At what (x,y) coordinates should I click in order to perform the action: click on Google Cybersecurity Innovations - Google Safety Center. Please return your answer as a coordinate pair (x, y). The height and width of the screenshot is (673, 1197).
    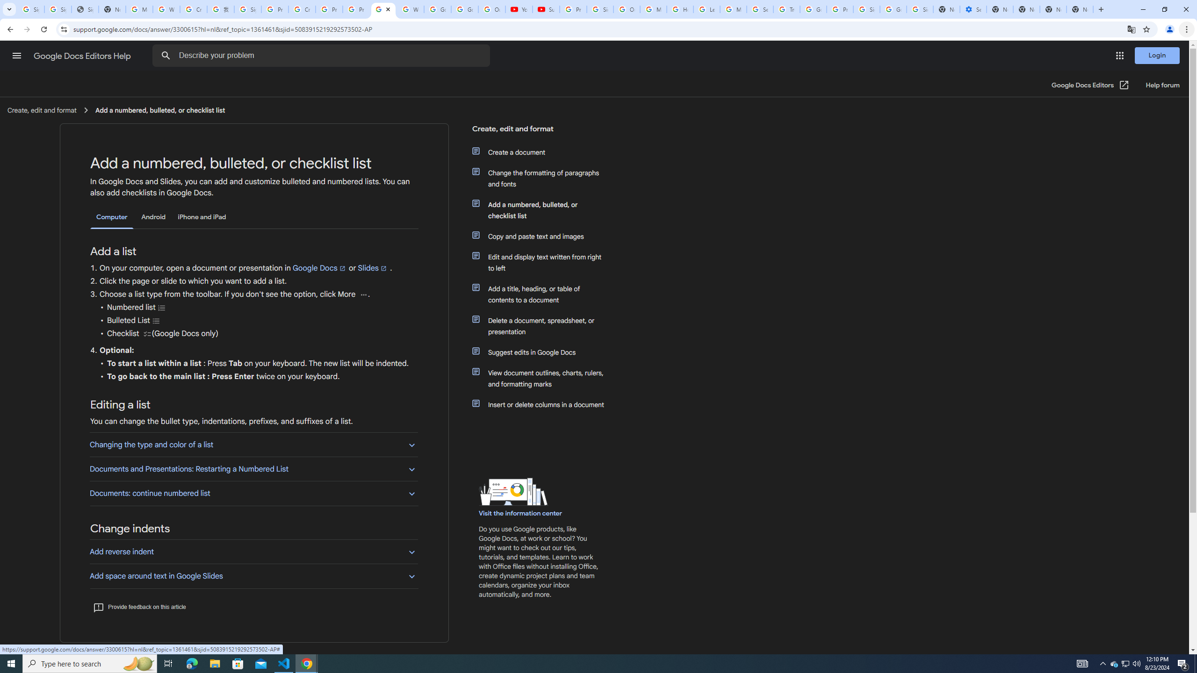
    Looking at the image, I should click on (893, 9).